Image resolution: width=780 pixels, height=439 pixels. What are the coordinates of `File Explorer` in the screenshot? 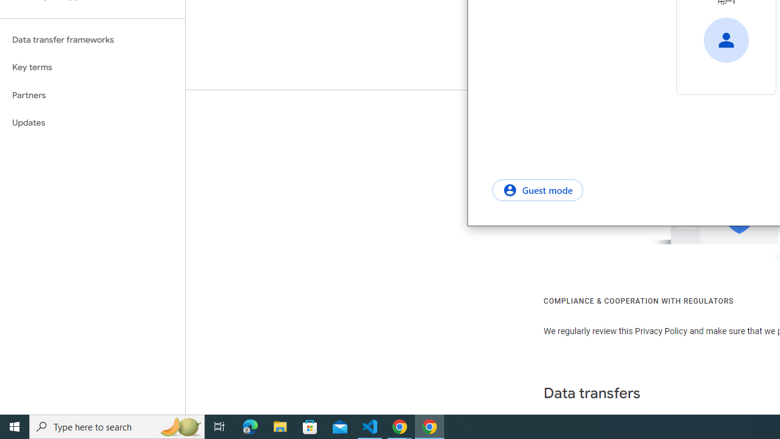 It's located at (280, 427).